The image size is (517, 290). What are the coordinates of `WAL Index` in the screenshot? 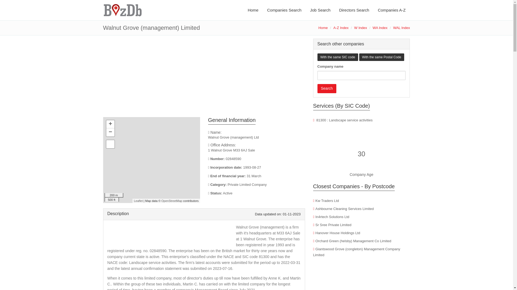 It's located at (401, 28).